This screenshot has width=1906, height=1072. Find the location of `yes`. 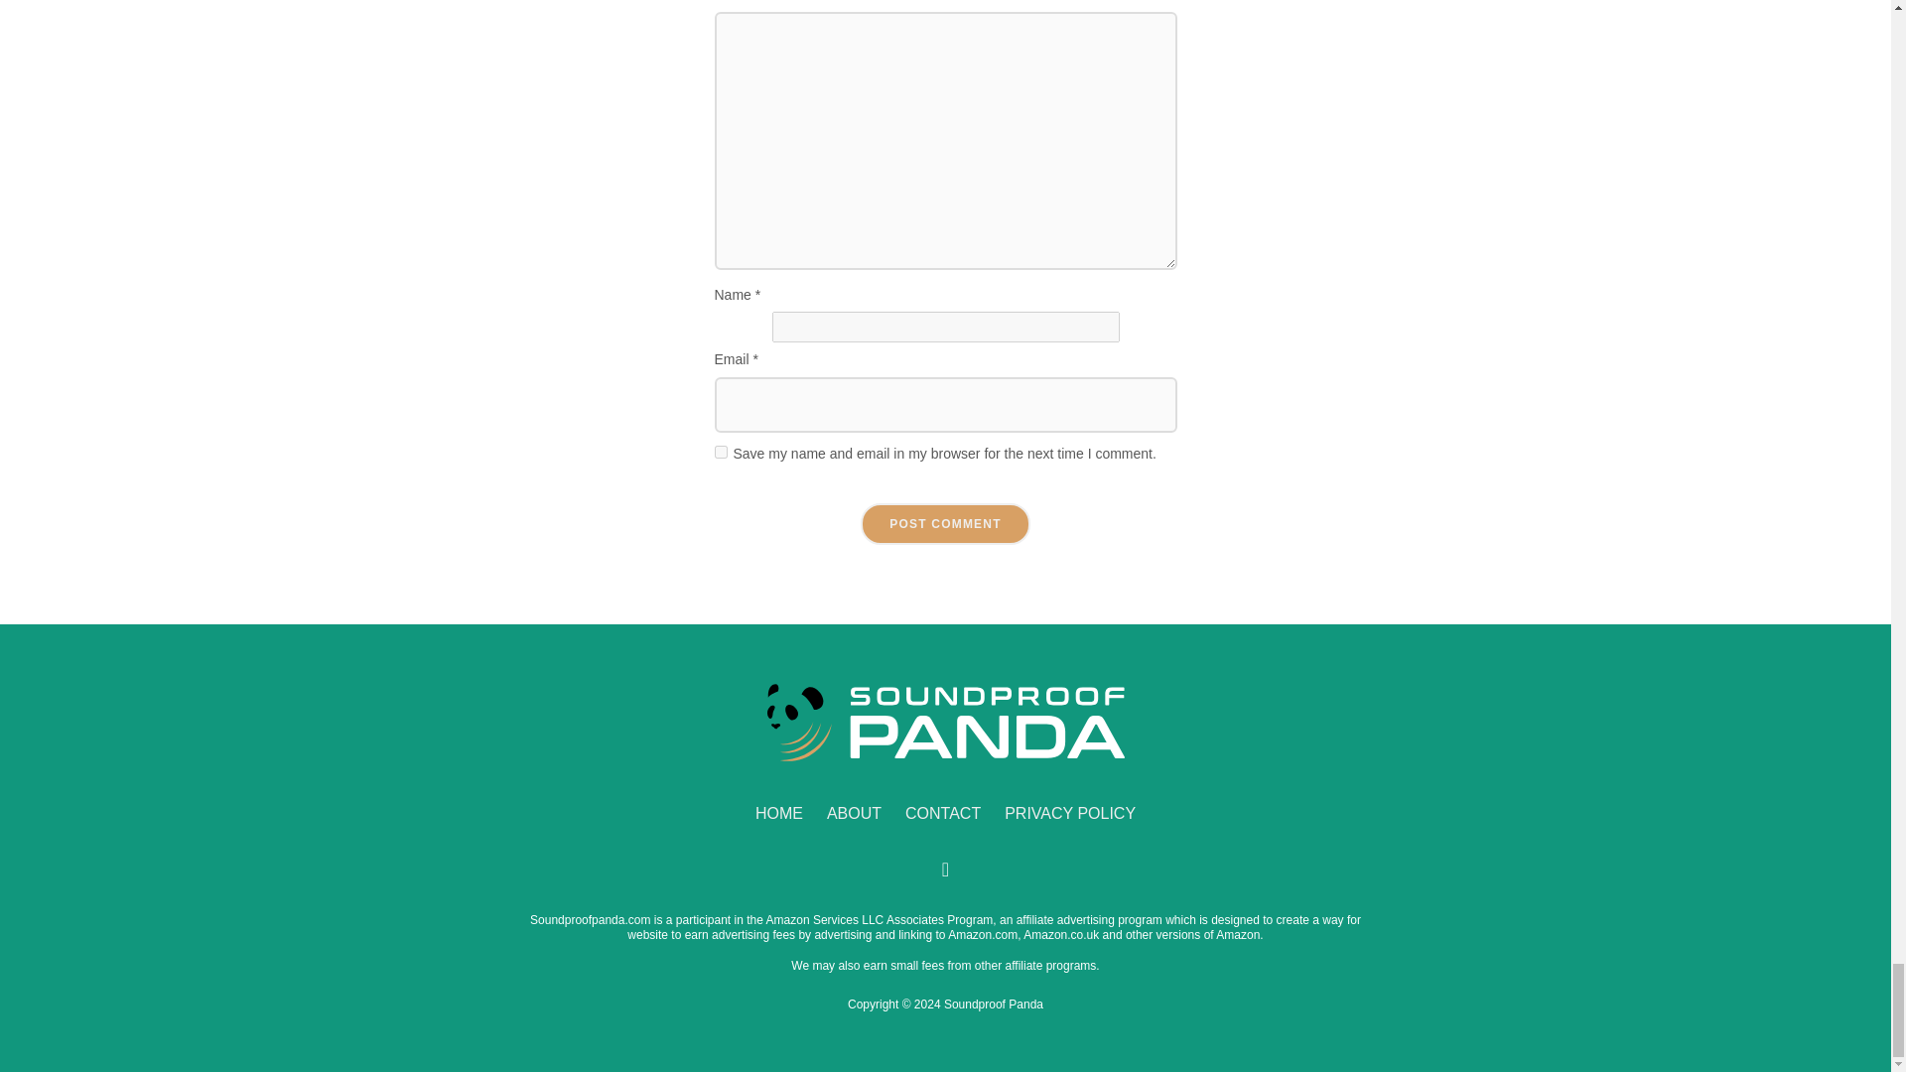

yes is located at coordinates (721, 453).